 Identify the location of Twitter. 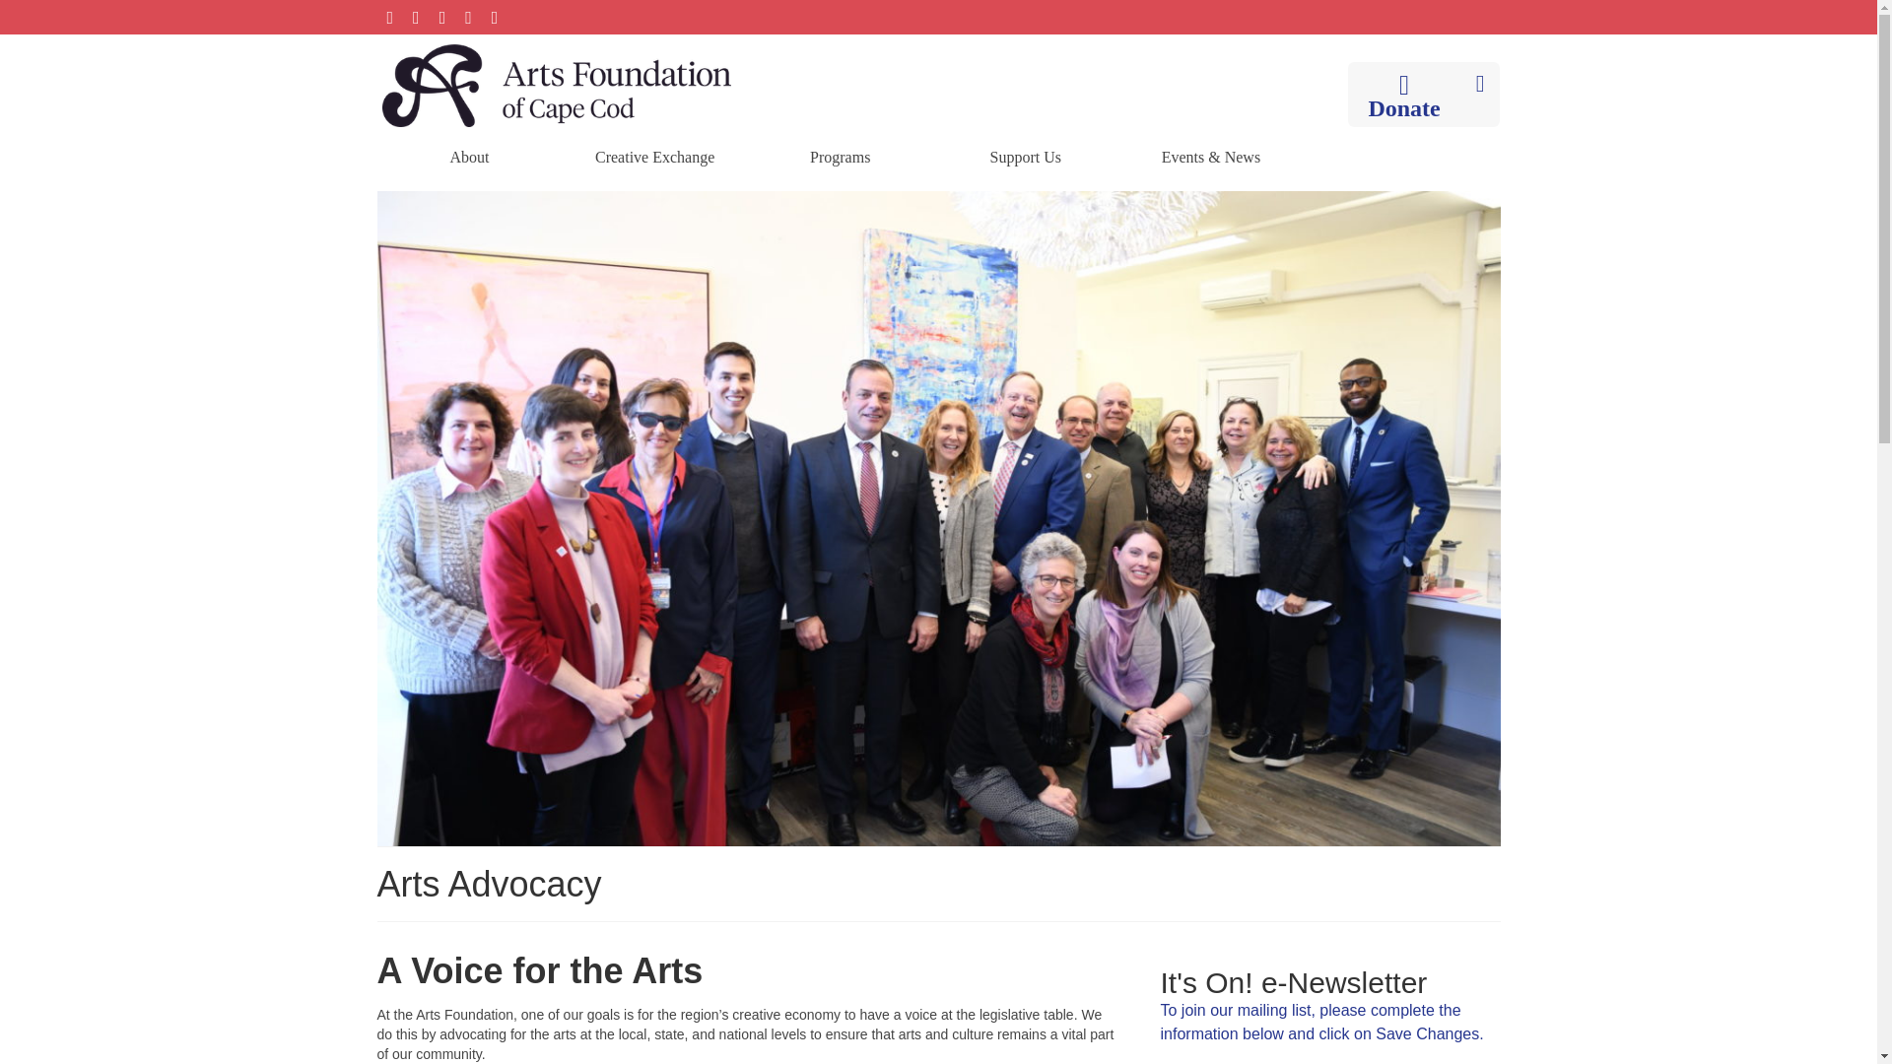
(416, 17).